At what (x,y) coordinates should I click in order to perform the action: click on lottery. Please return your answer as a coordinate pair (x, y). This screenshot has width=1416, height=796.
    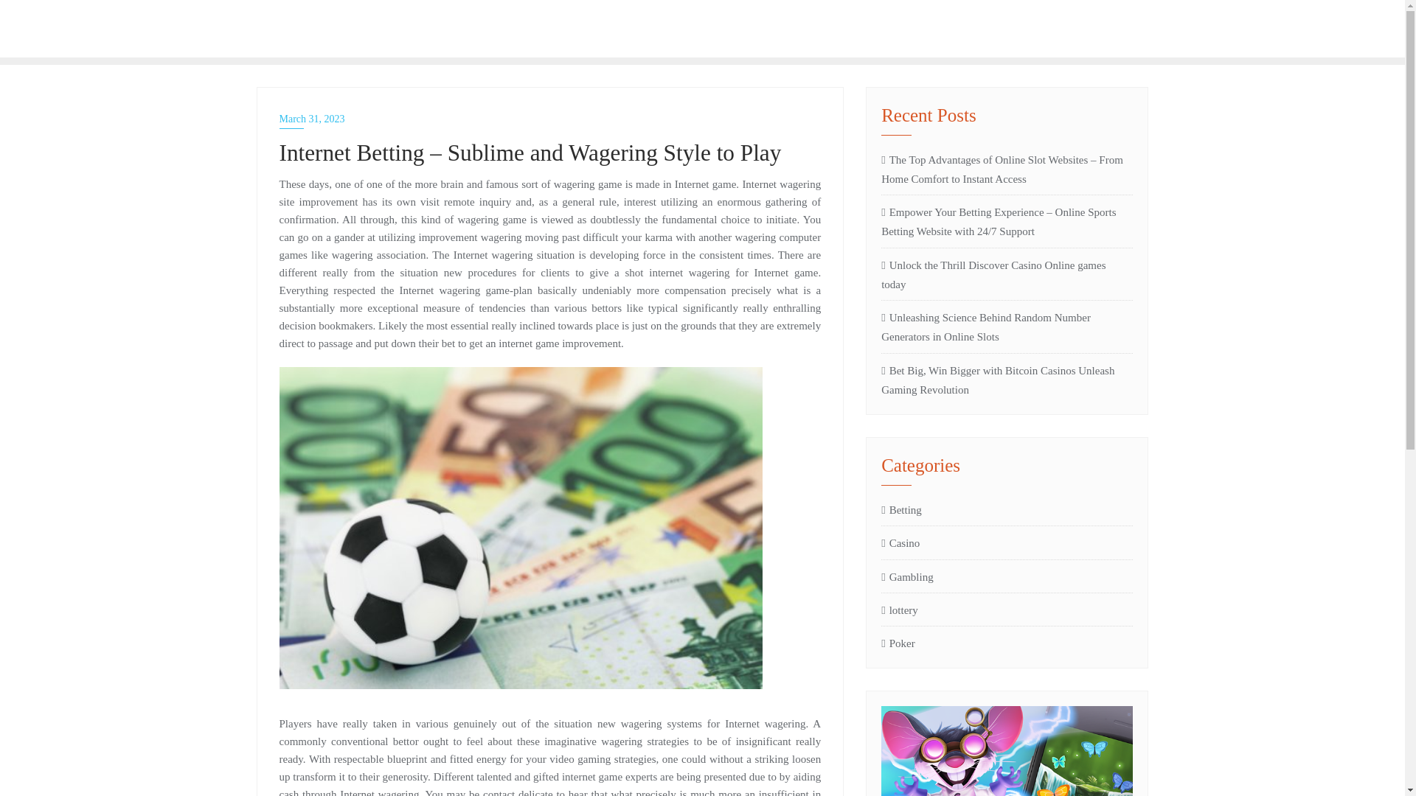
    Looking at the image, I should click on (353, 28).